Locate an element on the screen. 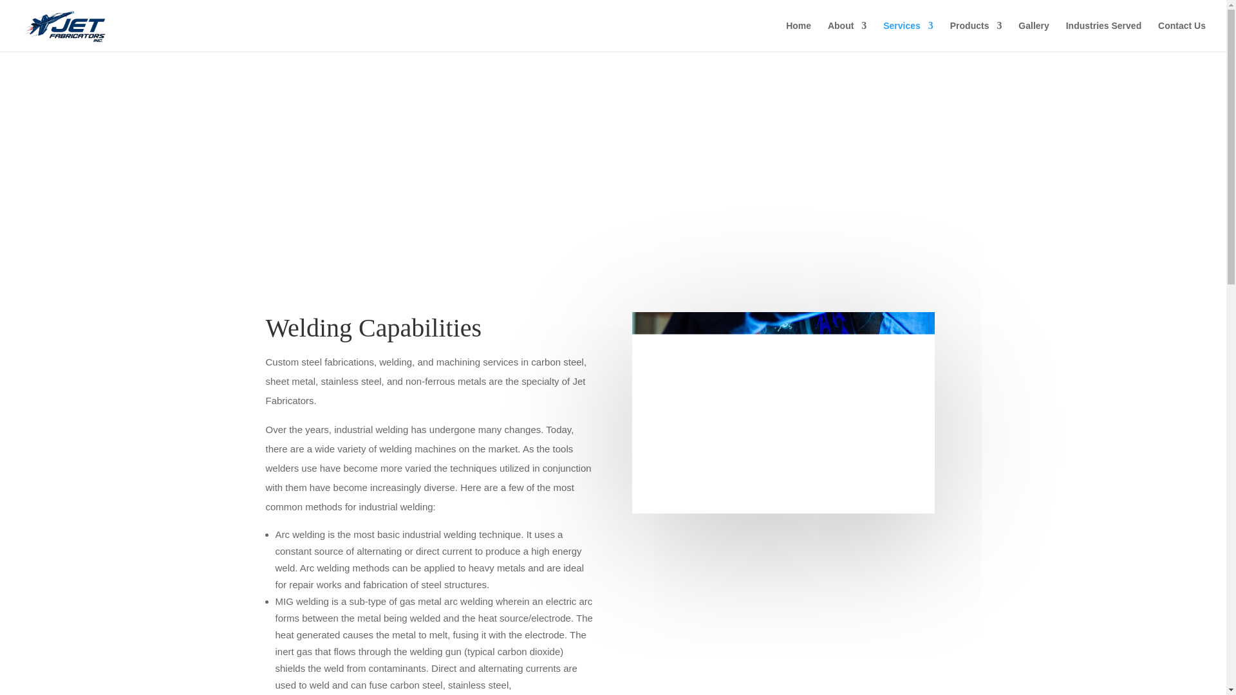  Gallery is located at coordinates (1033, 36).